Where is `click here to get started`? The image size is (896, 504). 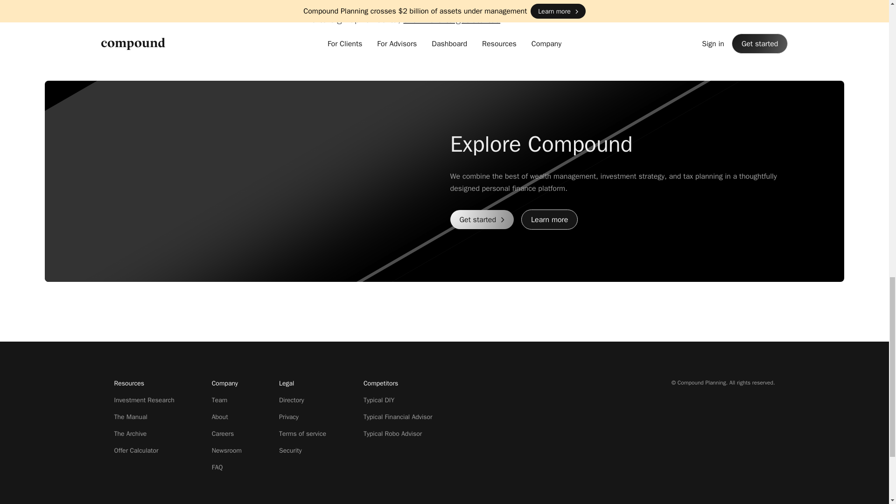 click here to get started is located at coordinates (452, 20).